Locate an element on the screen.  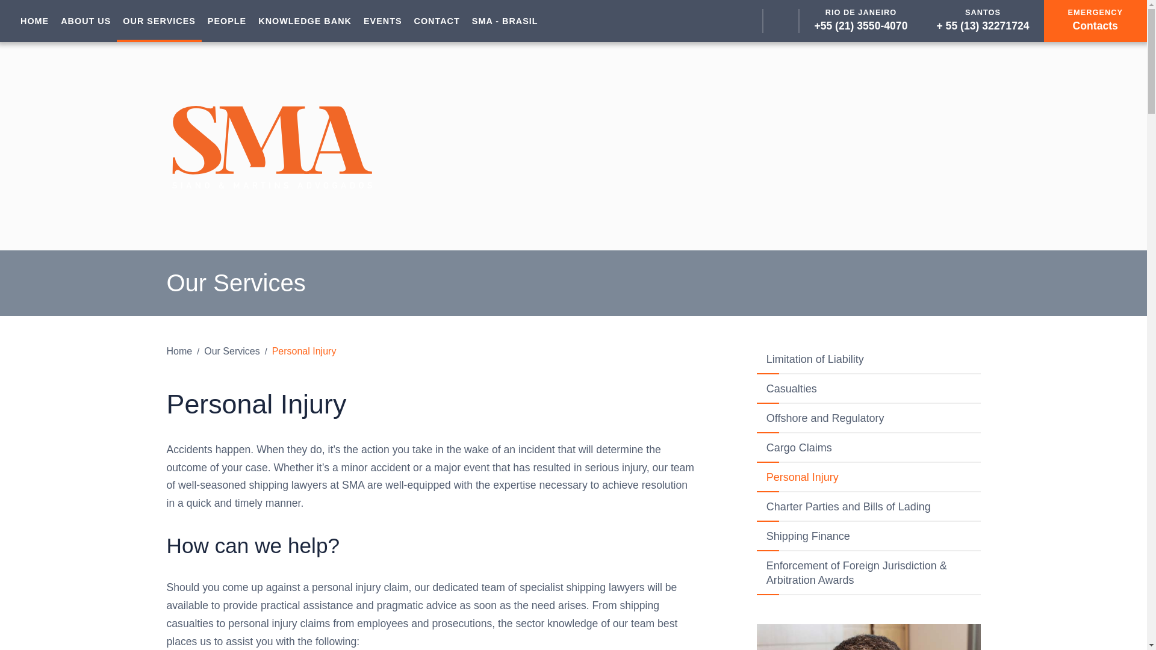
EVENTS is located at coordinates (868, 360).